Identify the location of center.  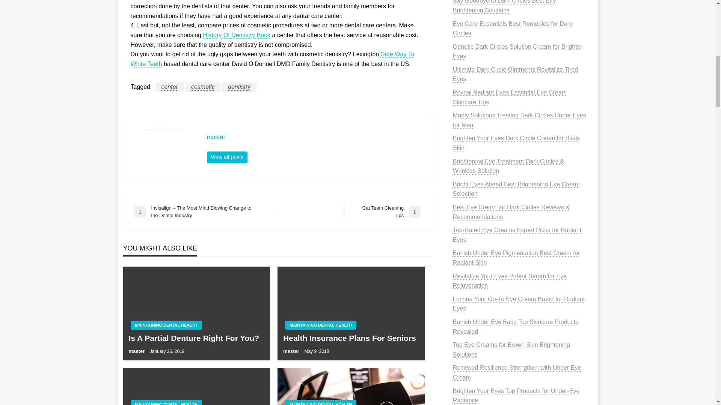
(315, 137).